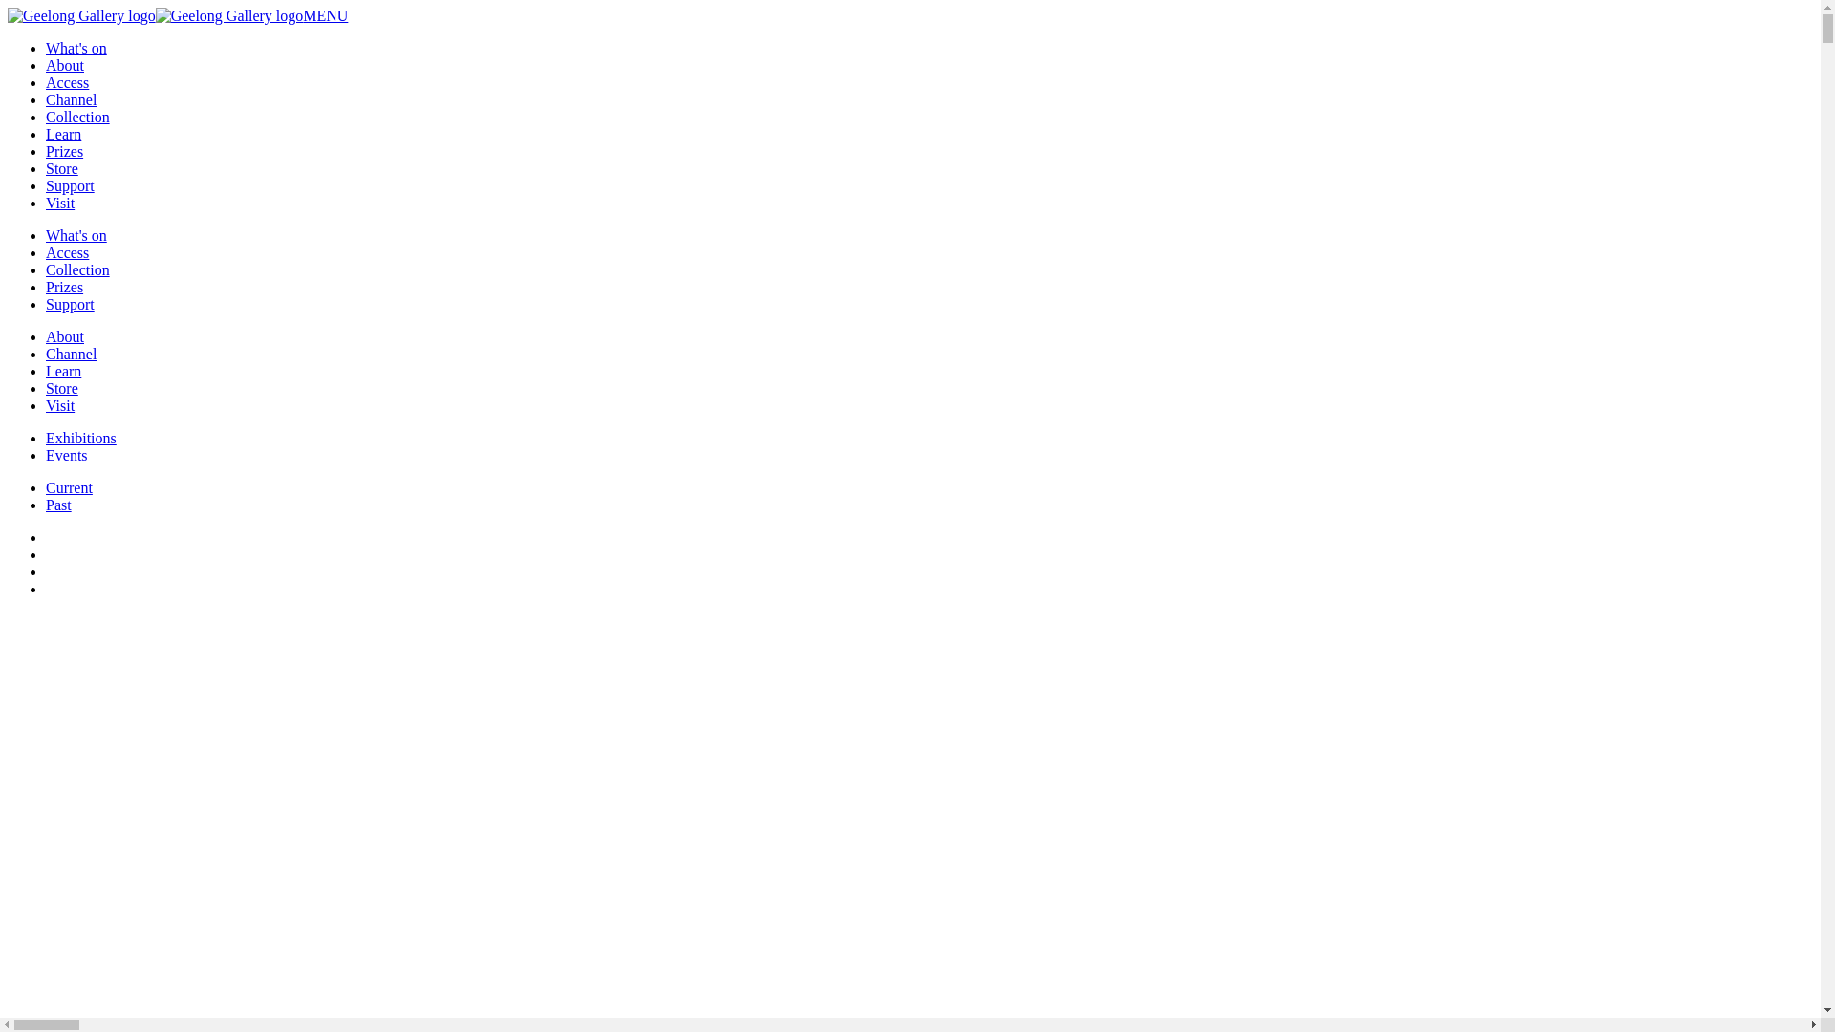  What do you see at coordinates (81, 438) in the screenshot?
I see `Exhibitions` at bounding box center [81, 438].